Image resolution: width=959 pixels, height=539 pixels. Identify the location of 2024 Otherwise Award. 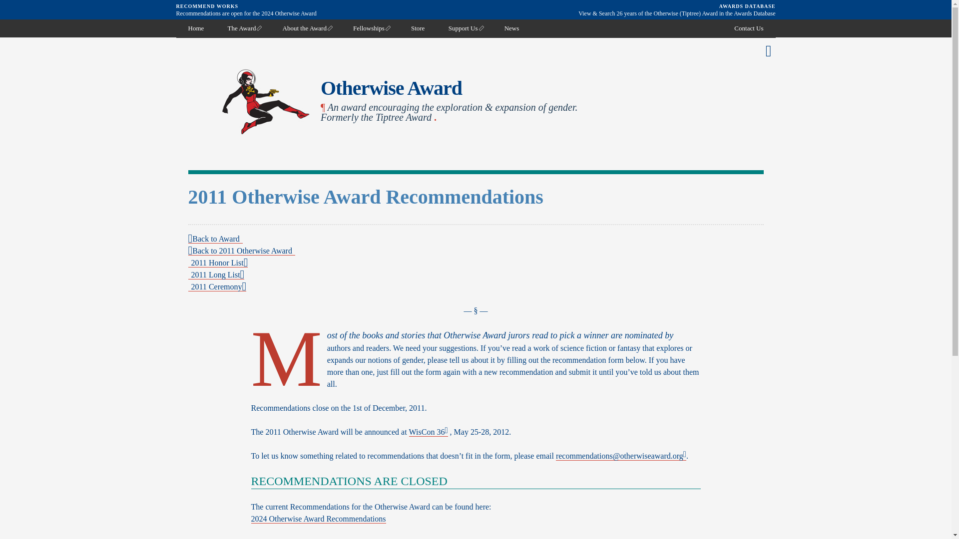
(289, 13).